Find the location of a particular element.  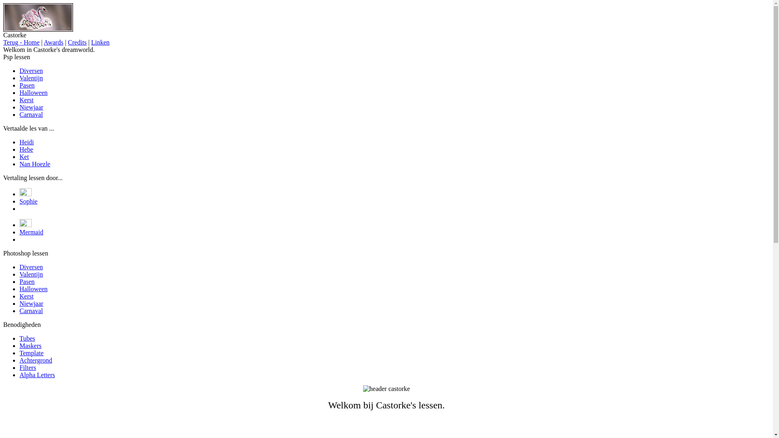

Carnaval is located at coordinates (31, 114).